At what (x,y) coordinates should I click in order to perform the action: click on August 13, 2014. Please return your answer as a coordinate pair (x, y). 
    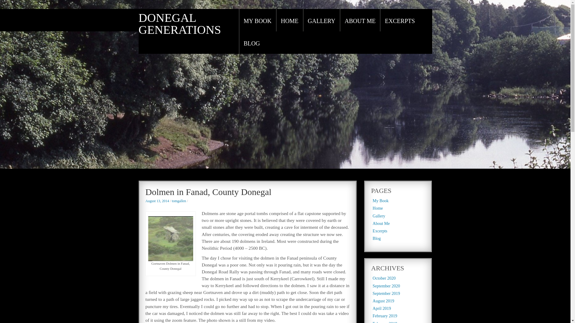
    Looking at the image, I should click on (157, 201).